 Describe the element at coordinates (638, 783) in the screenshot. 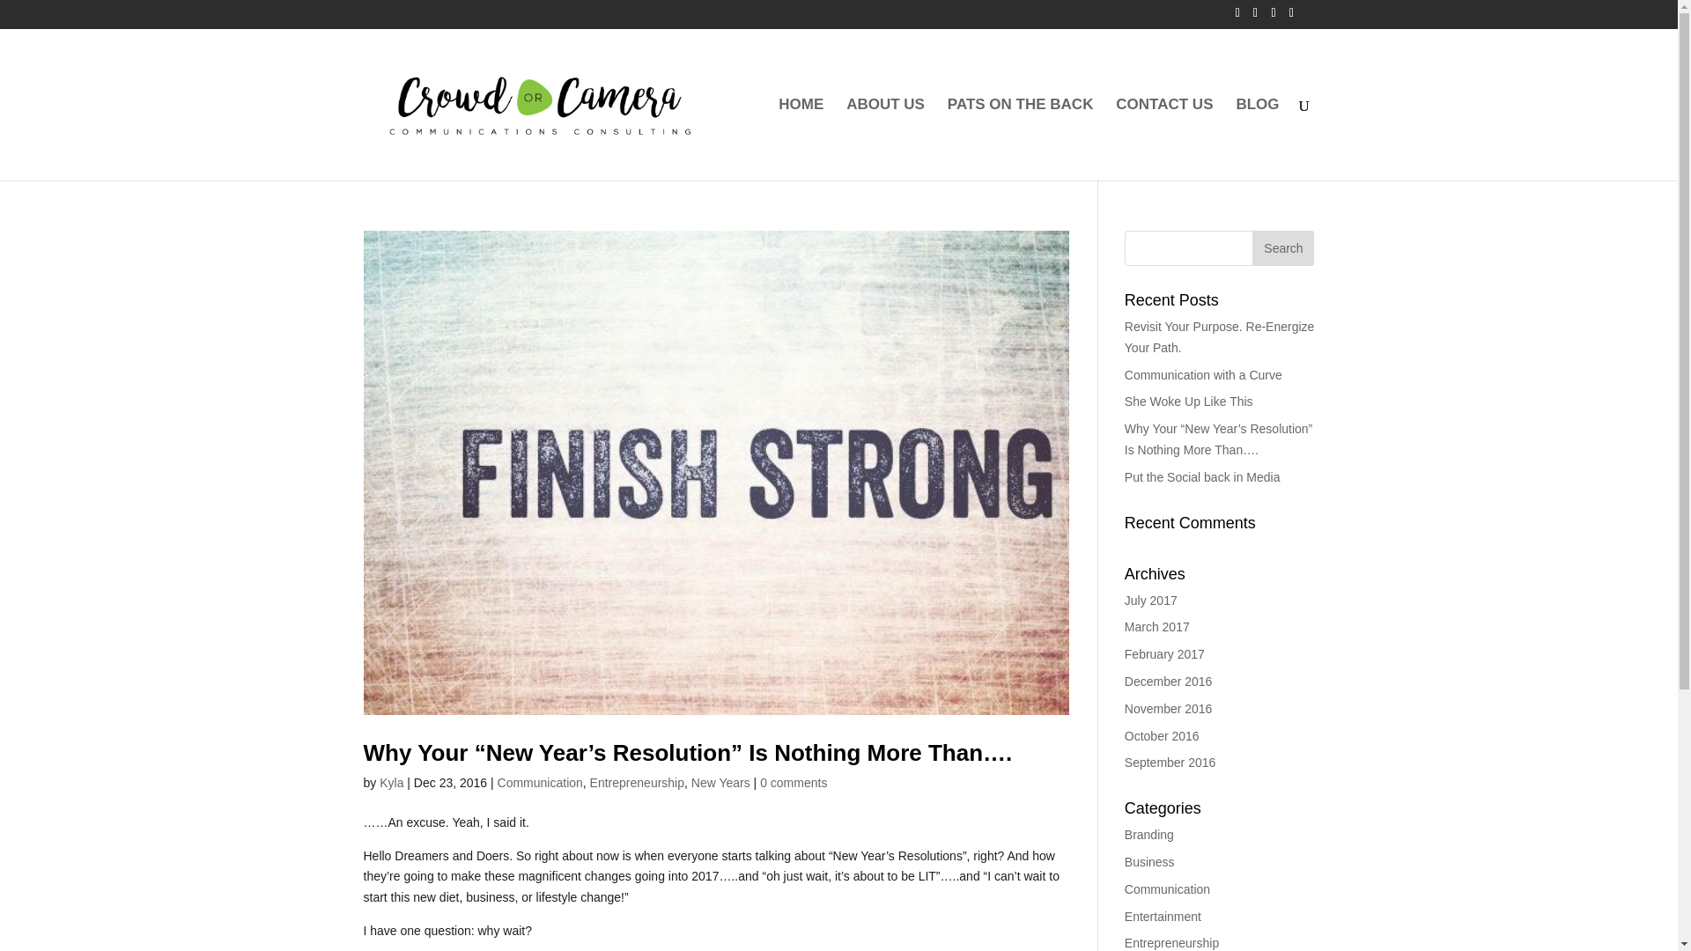

I see `Entrepreneurship` at that location.